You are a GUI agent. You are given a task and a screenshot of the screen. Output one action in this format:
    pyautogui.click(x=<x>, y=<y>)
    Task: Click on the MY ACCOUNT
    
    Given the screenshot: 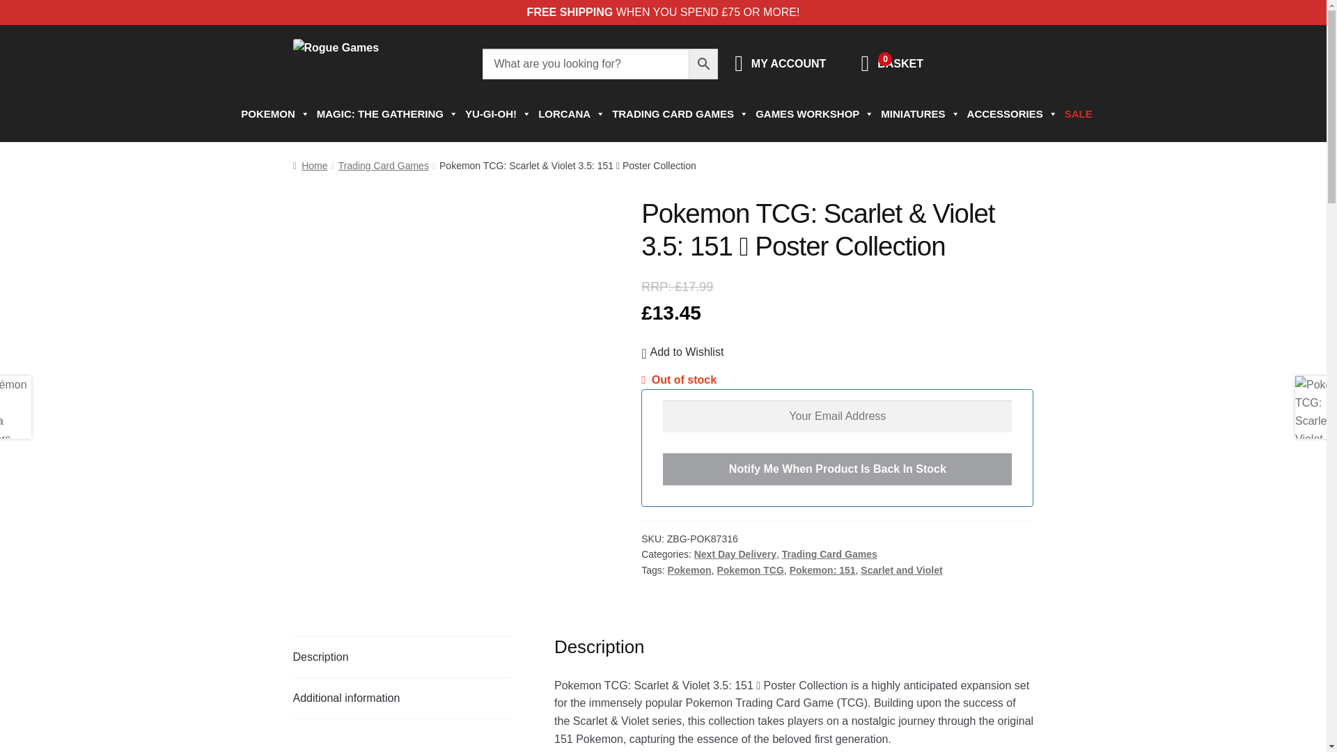 What is the action you would take?
    pyautogui.click(x=788, y=64)
    